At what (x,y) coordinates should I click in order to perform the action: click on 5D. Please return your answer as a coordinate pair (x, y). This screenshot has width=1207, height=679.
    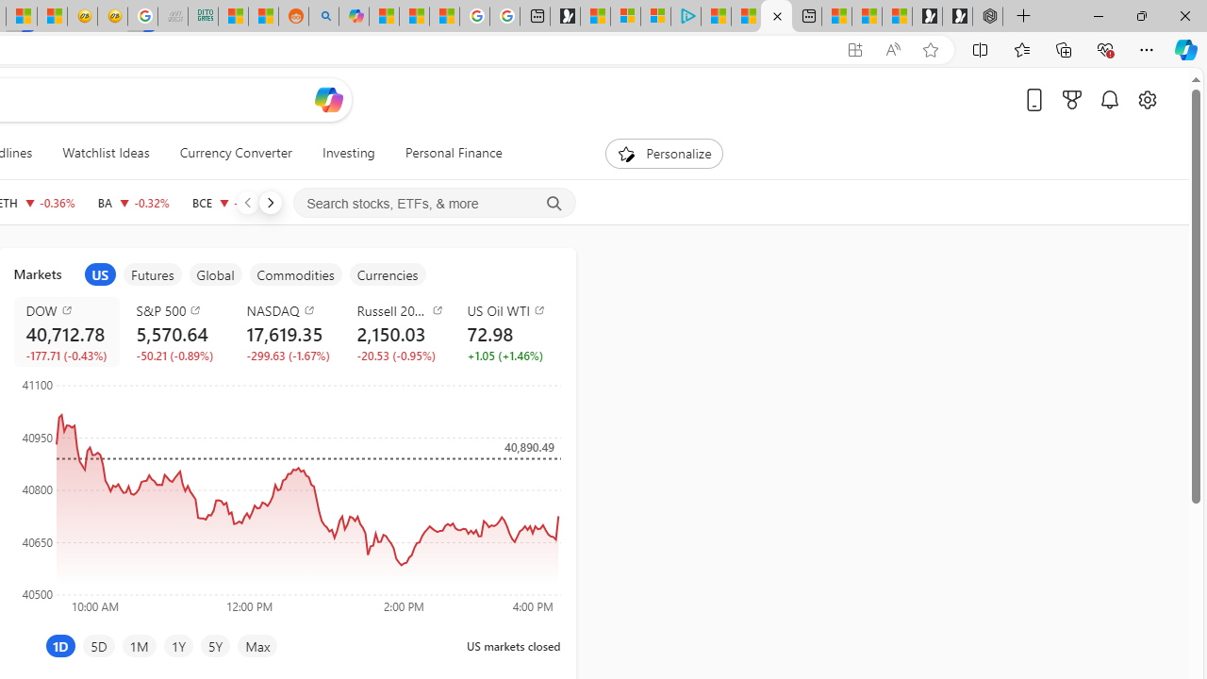
    Looking at the image, I should click on (98, 645).